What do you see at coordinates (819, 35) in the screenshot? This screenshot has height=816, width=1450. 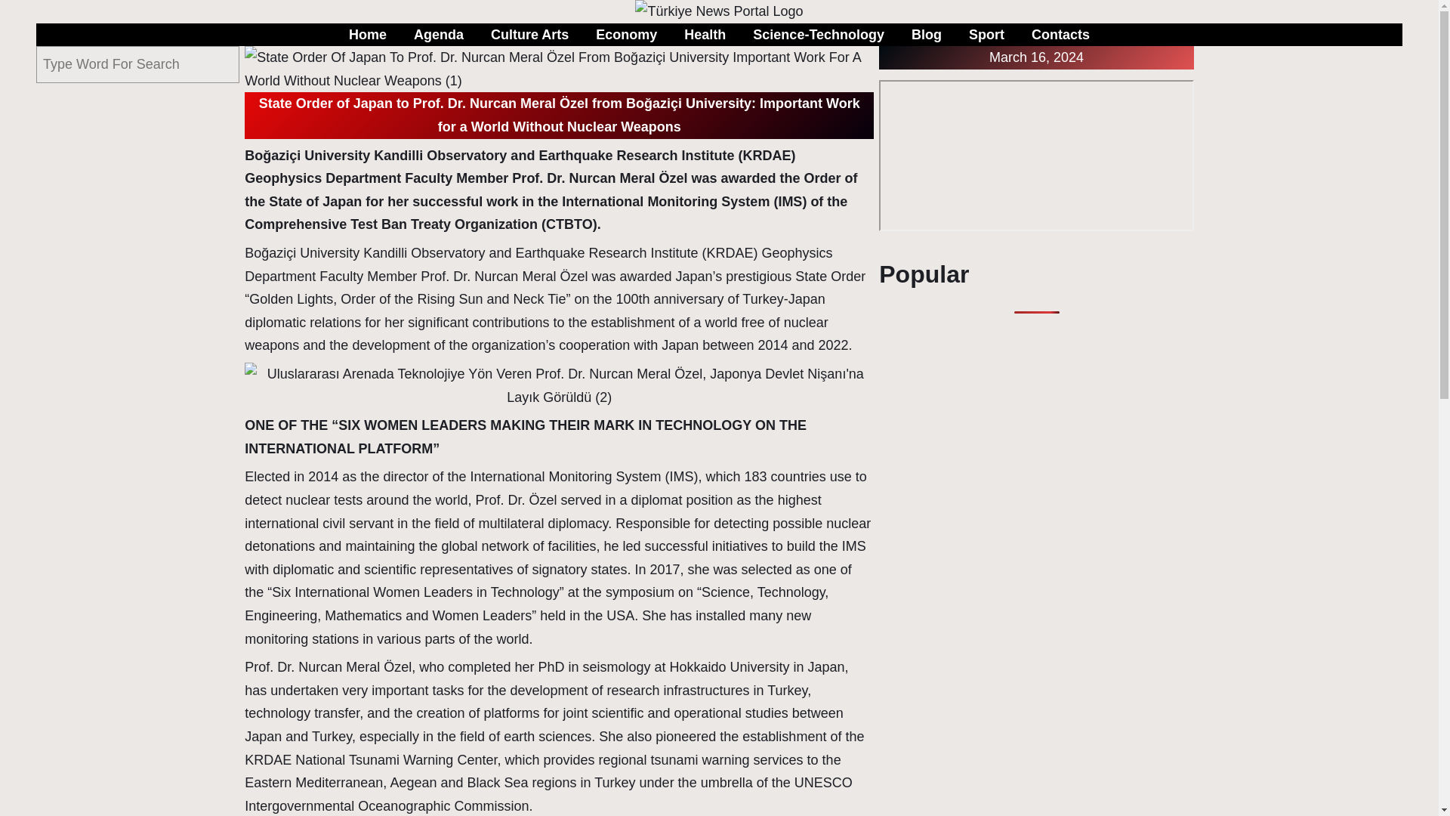 I see `Science-Technology` at bounding box center [819, 35].